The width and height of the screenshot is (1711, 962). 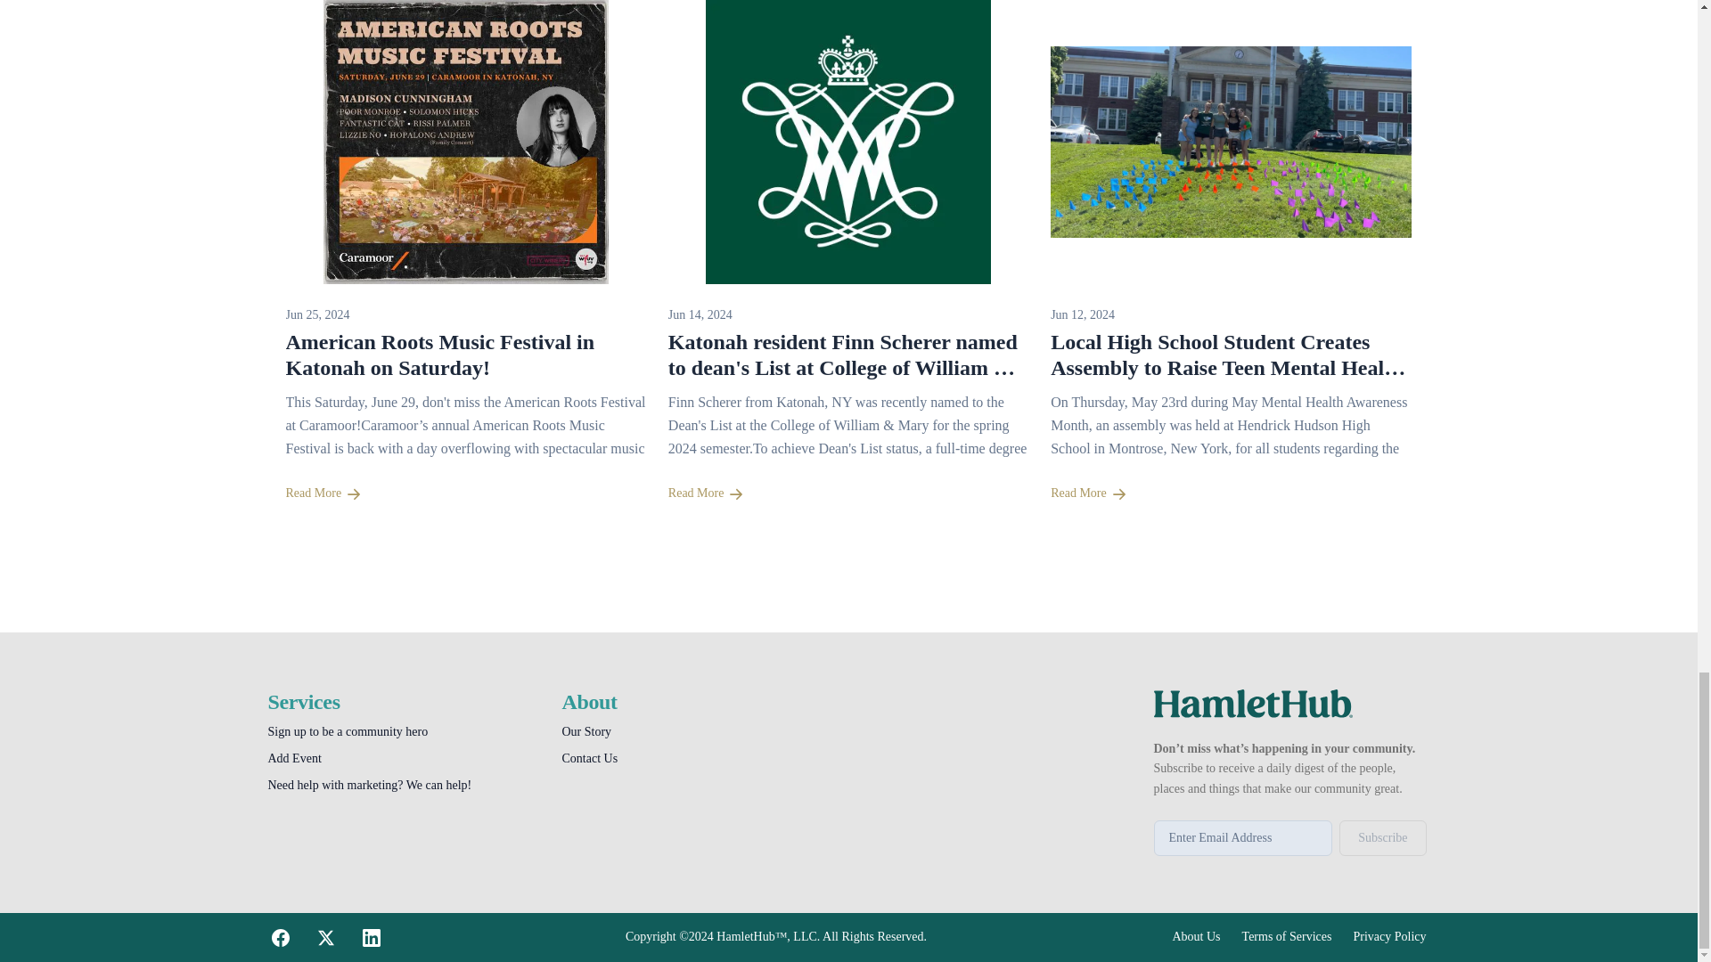 What do you see at coordinates (589, 757) in the screenshot?
I see `Contact Us` at bounding box center [589, 757].